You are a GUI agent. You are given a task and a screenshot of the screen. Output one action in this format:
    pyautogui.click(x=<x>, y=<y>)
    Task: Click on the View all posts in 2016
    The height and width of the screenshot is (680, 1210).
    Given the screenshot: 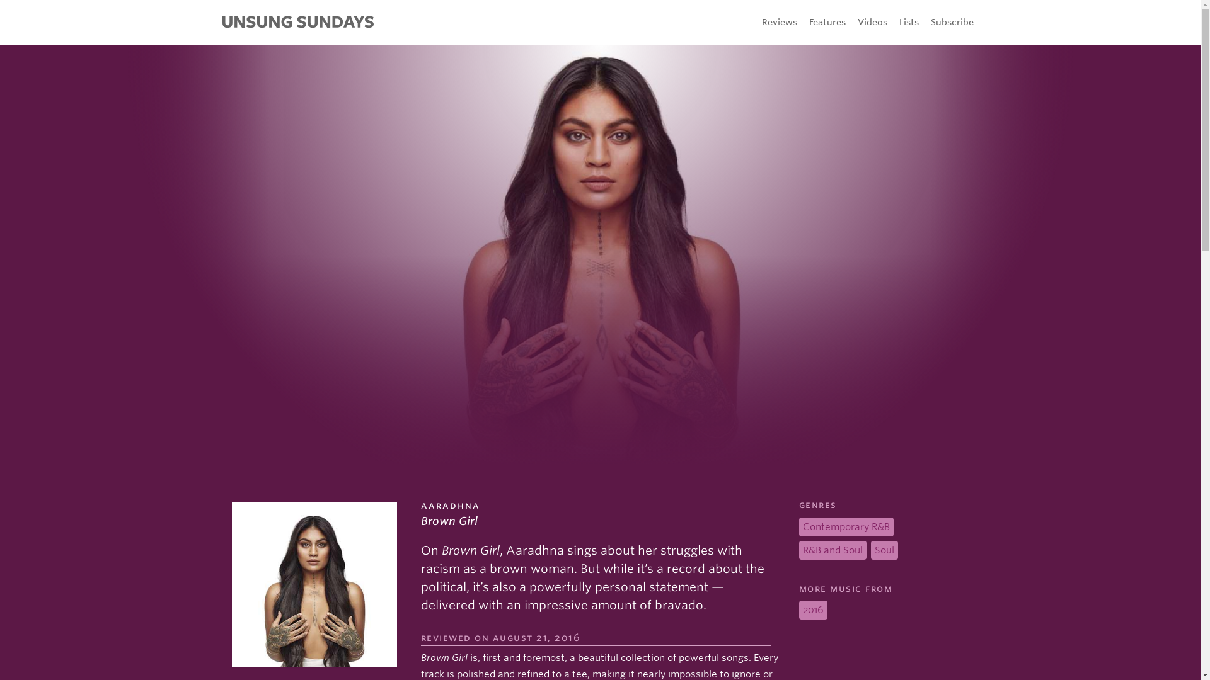 What is the action you would take?
    pyautogui.click(x=813, y=609)
    